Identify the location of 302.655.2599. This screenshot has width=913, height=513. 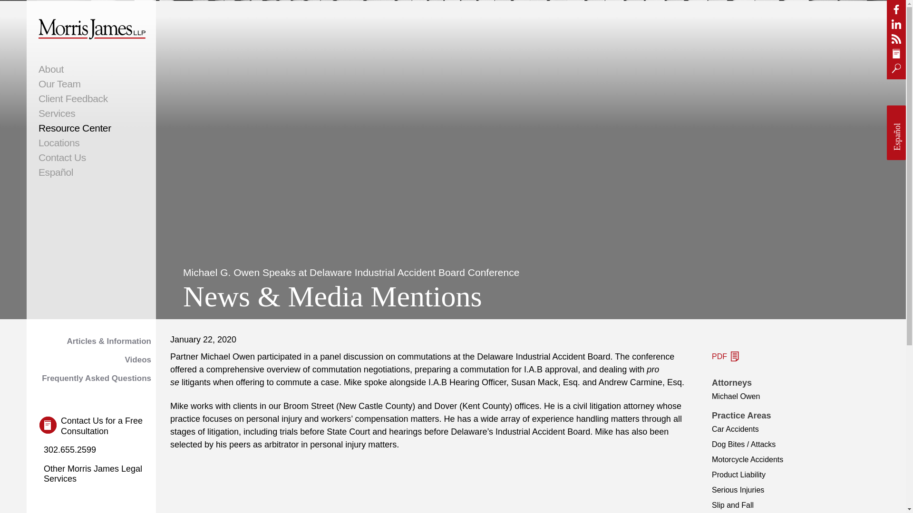
(68, 450).